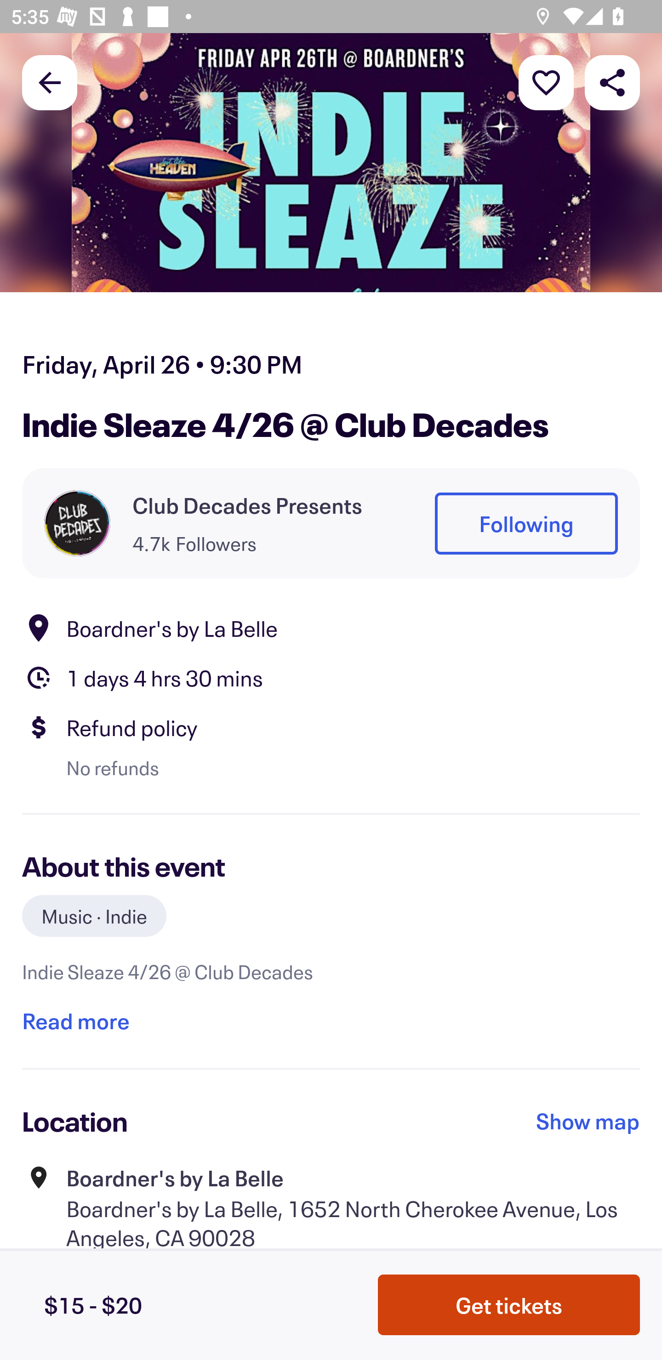  What do you see at coordinates (247, 505) in the screenshot?
I see `Club Decades Presents` at bounding box center [247, 505].